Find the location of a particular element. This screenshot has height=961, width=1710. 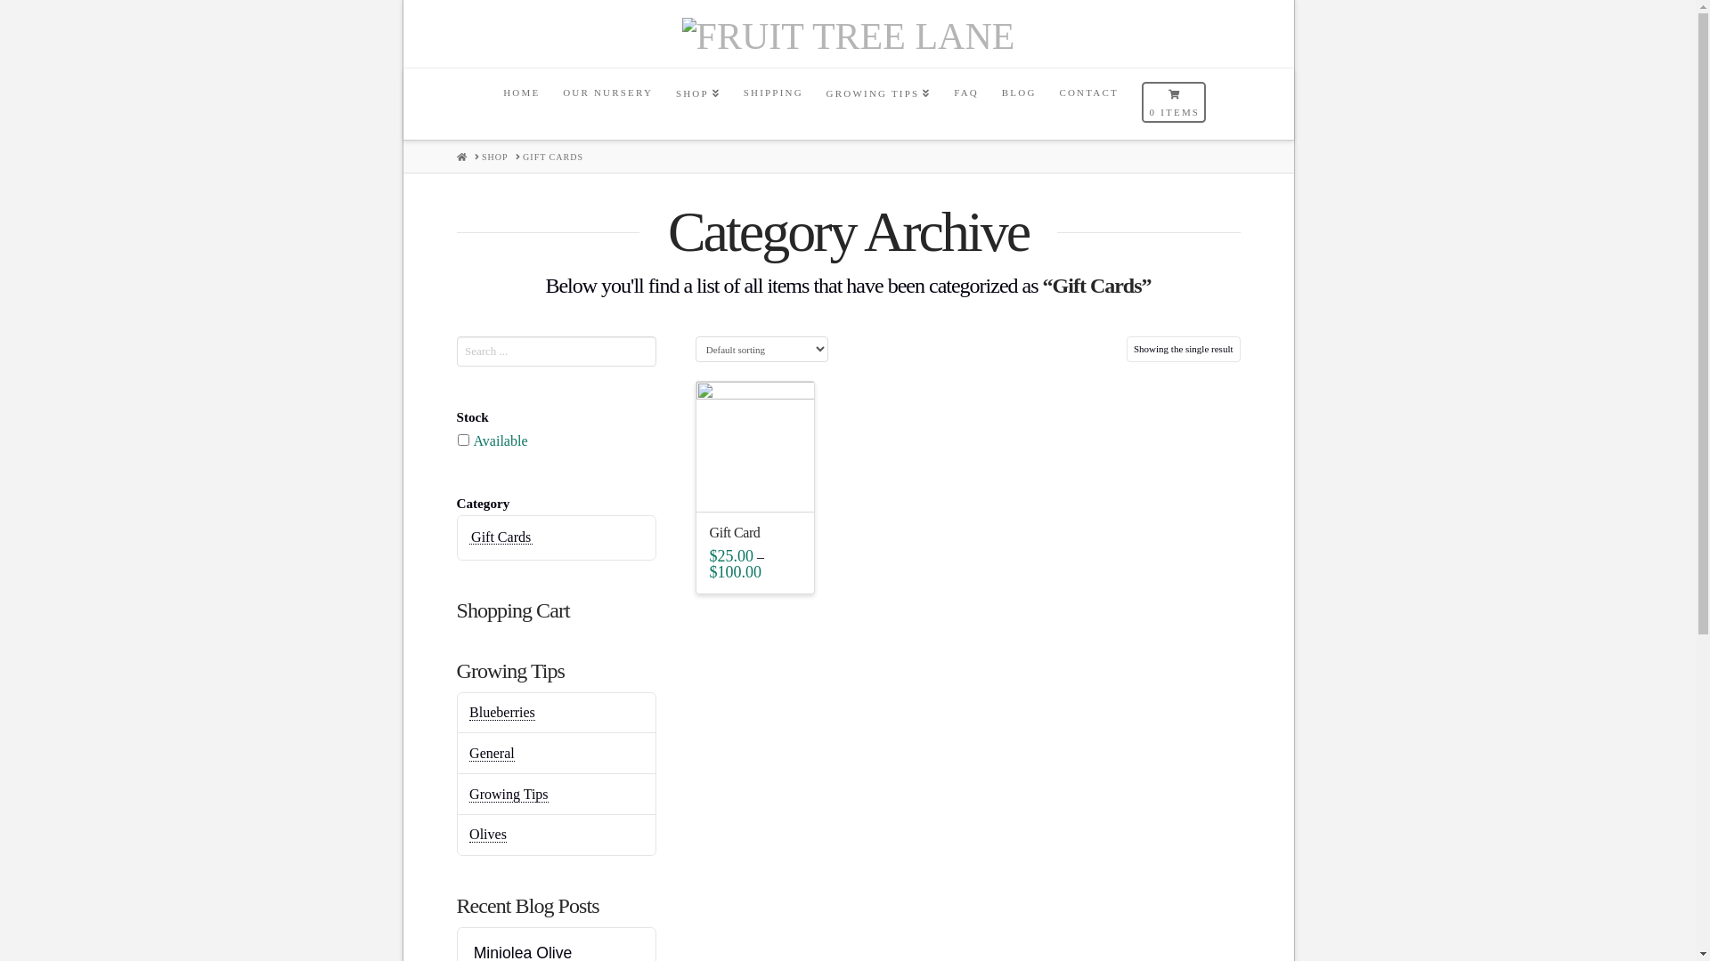

Blueberries is located at coordinates (502, 713).